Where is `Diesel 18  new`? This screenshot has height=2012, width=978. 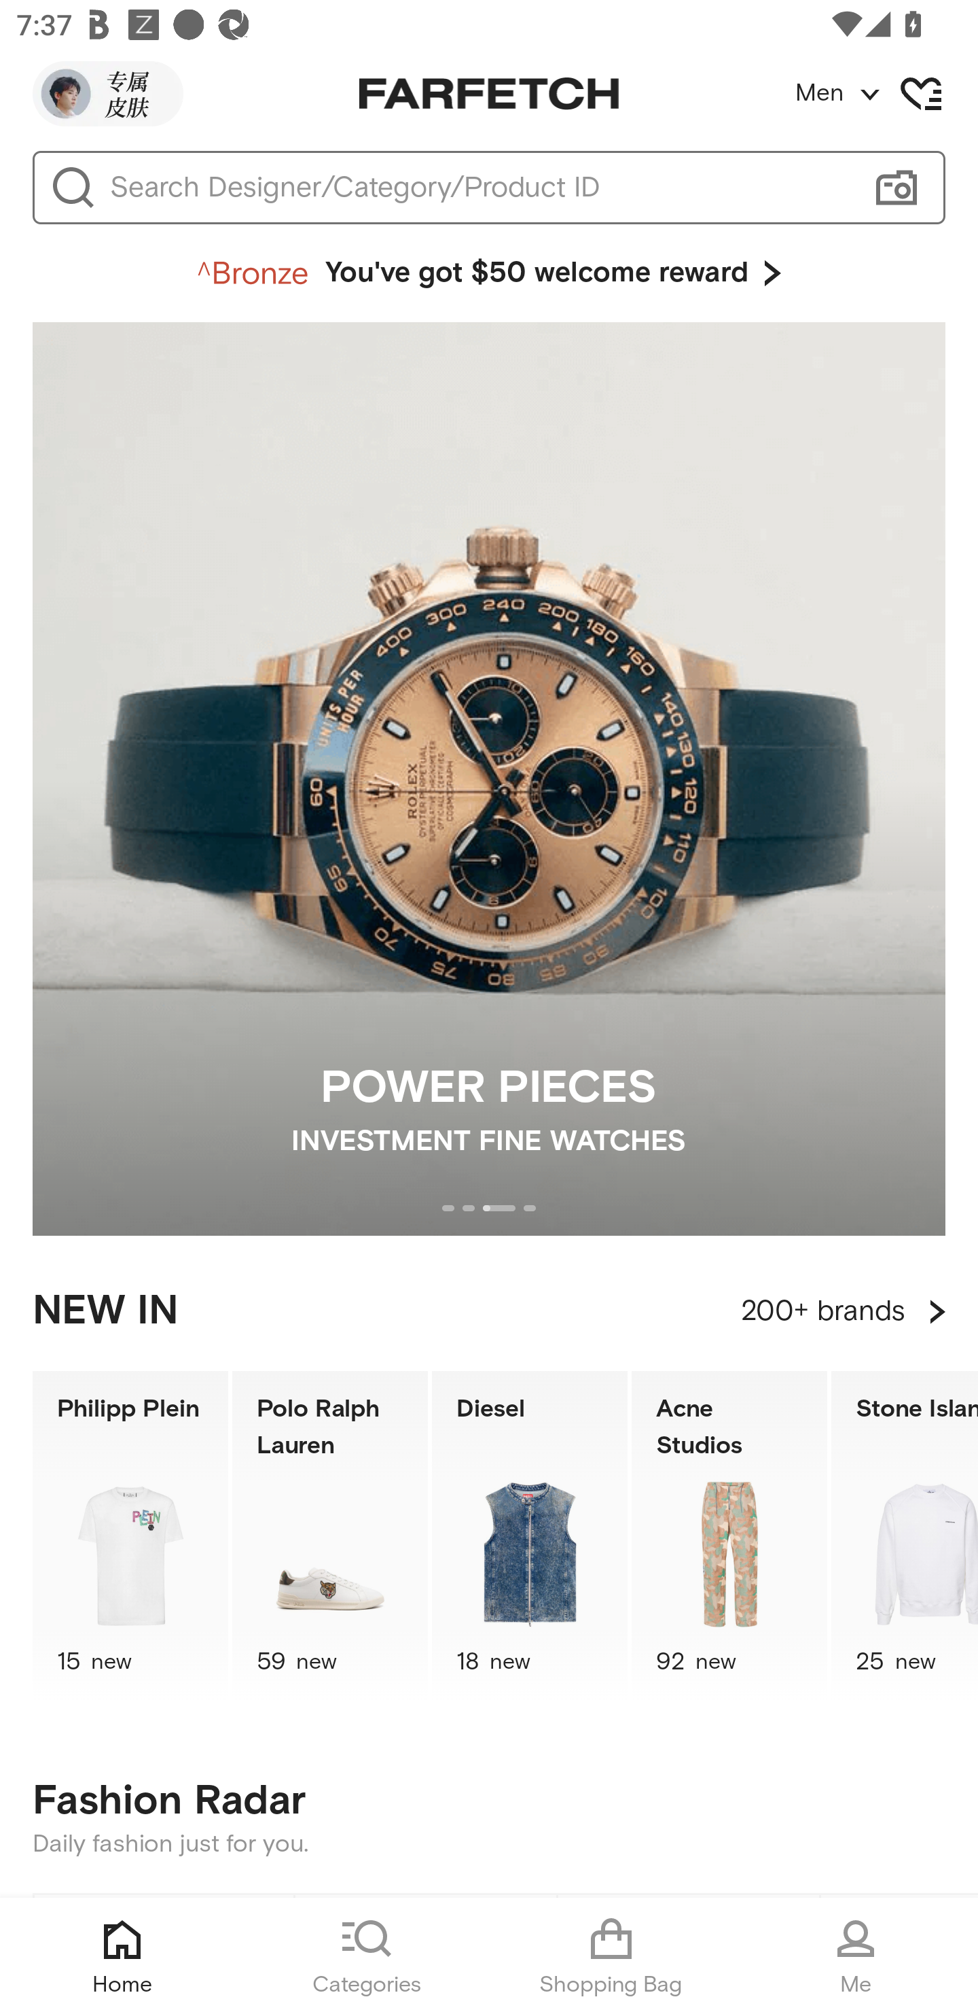
Diesel 18  new is located at coordinates (530, 1536).